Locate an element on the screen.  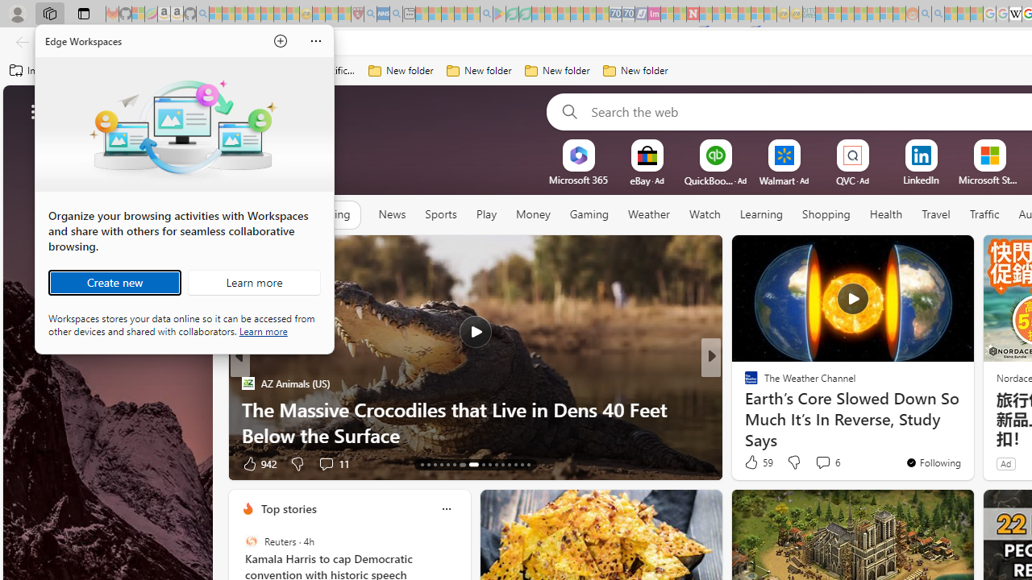
AutomationID: tab-14 is located at coordinates (429, 464).